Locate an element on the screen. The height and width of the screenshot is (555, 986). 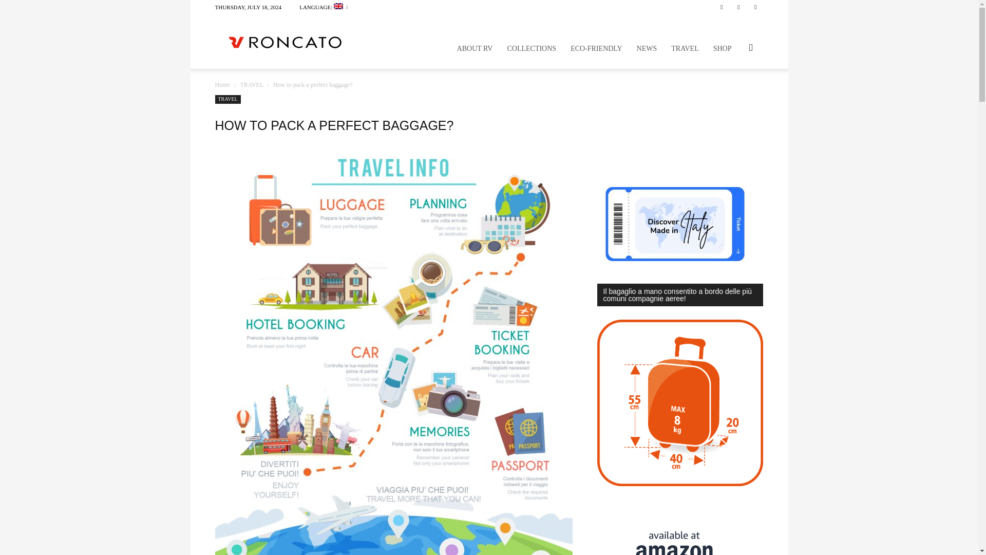
TRAVEL is located at coordinates (252, 84).